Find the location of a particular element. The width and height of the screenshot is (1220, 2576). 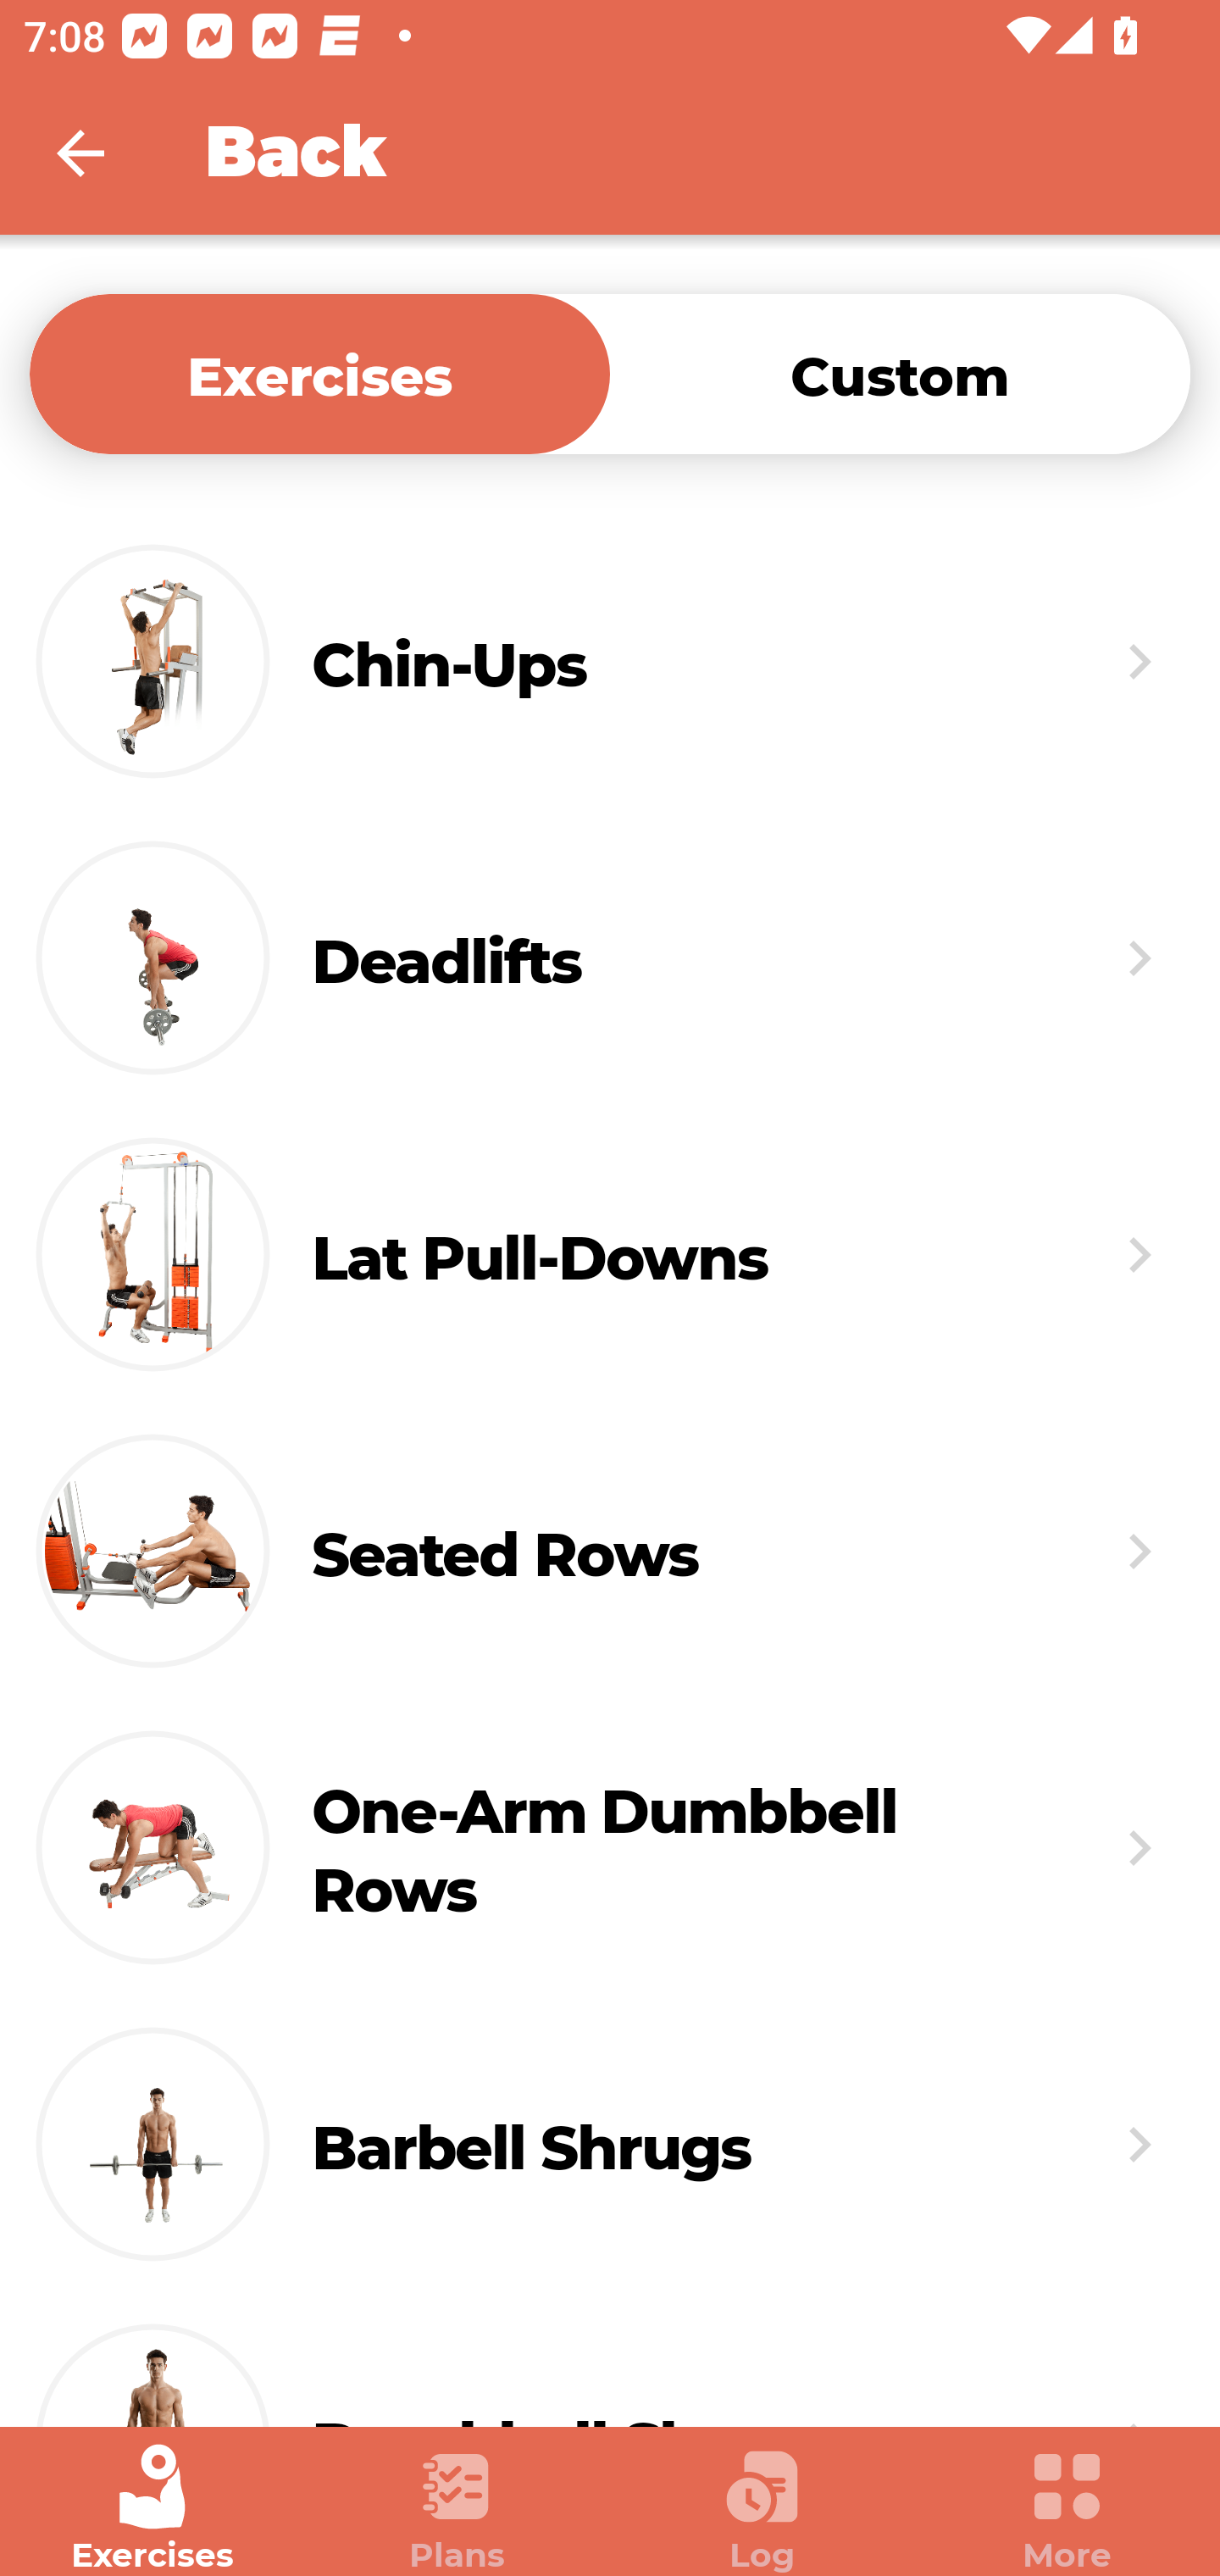

More is located at coordinates (1067, 2508).